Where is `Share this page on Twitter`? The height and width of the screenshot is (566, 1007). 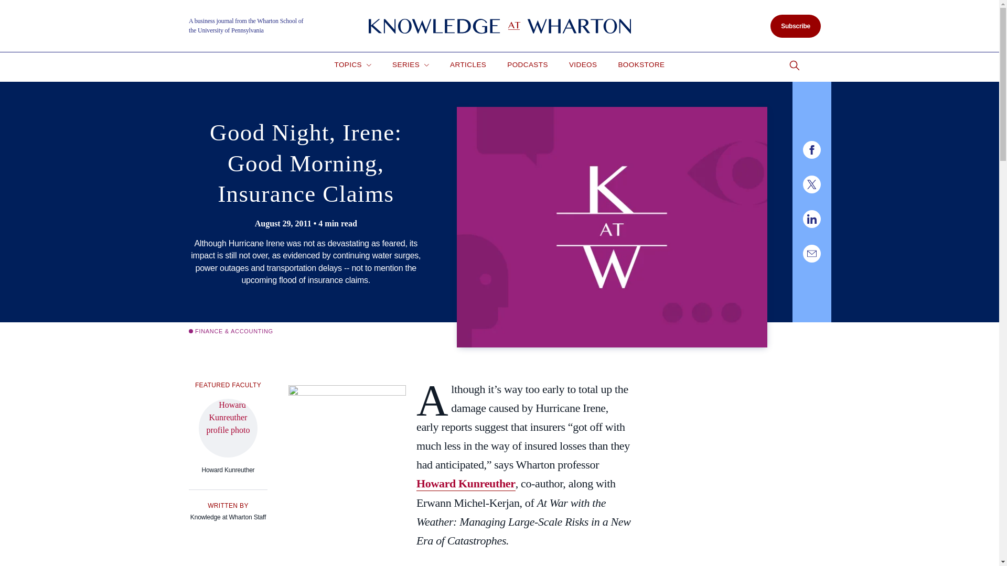
Share this page on Twitter is located at coordinates (811, 184).